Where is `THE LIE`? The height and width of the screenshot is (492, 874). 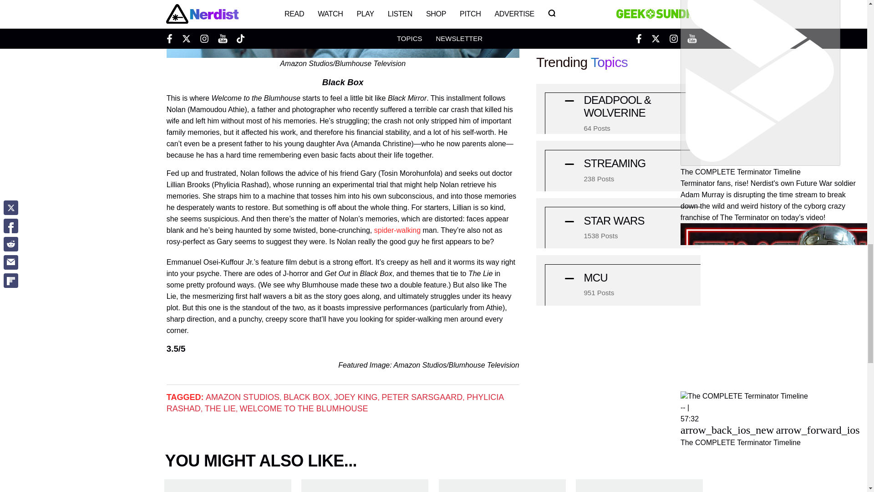 THE LIE is located at coordinates (220, 408).